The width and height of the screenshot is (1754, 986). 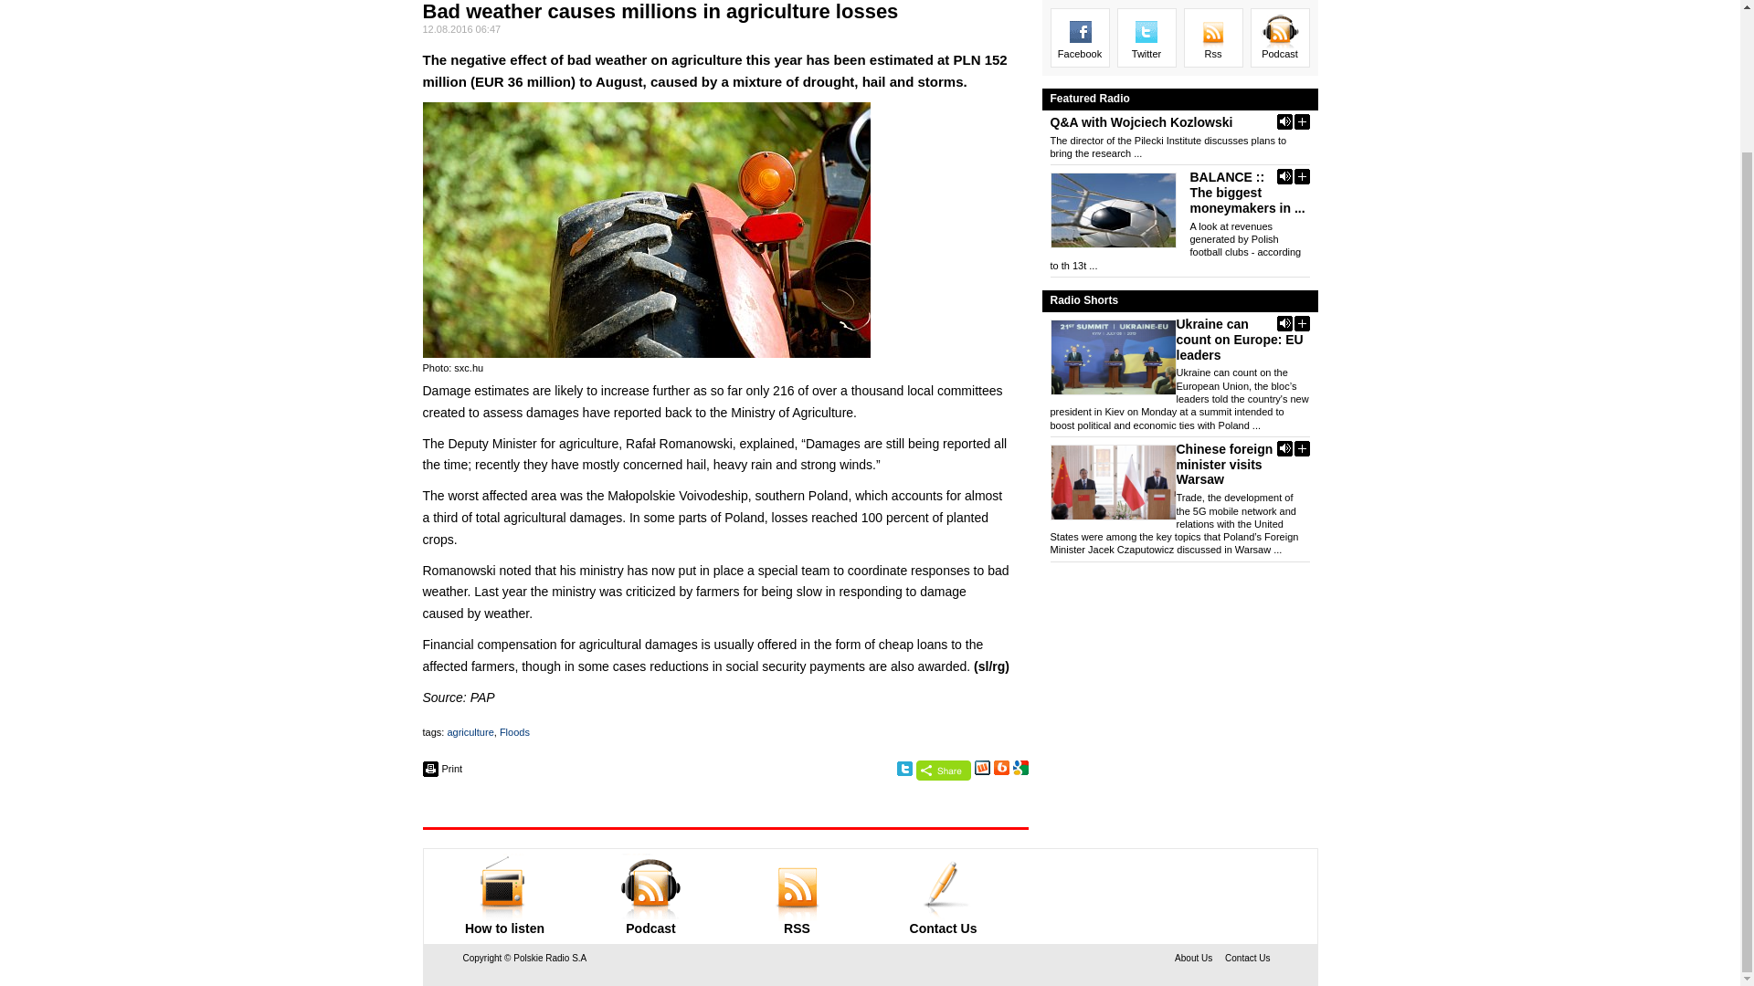 I want to click on drukuj, so click(x=442, y=769).